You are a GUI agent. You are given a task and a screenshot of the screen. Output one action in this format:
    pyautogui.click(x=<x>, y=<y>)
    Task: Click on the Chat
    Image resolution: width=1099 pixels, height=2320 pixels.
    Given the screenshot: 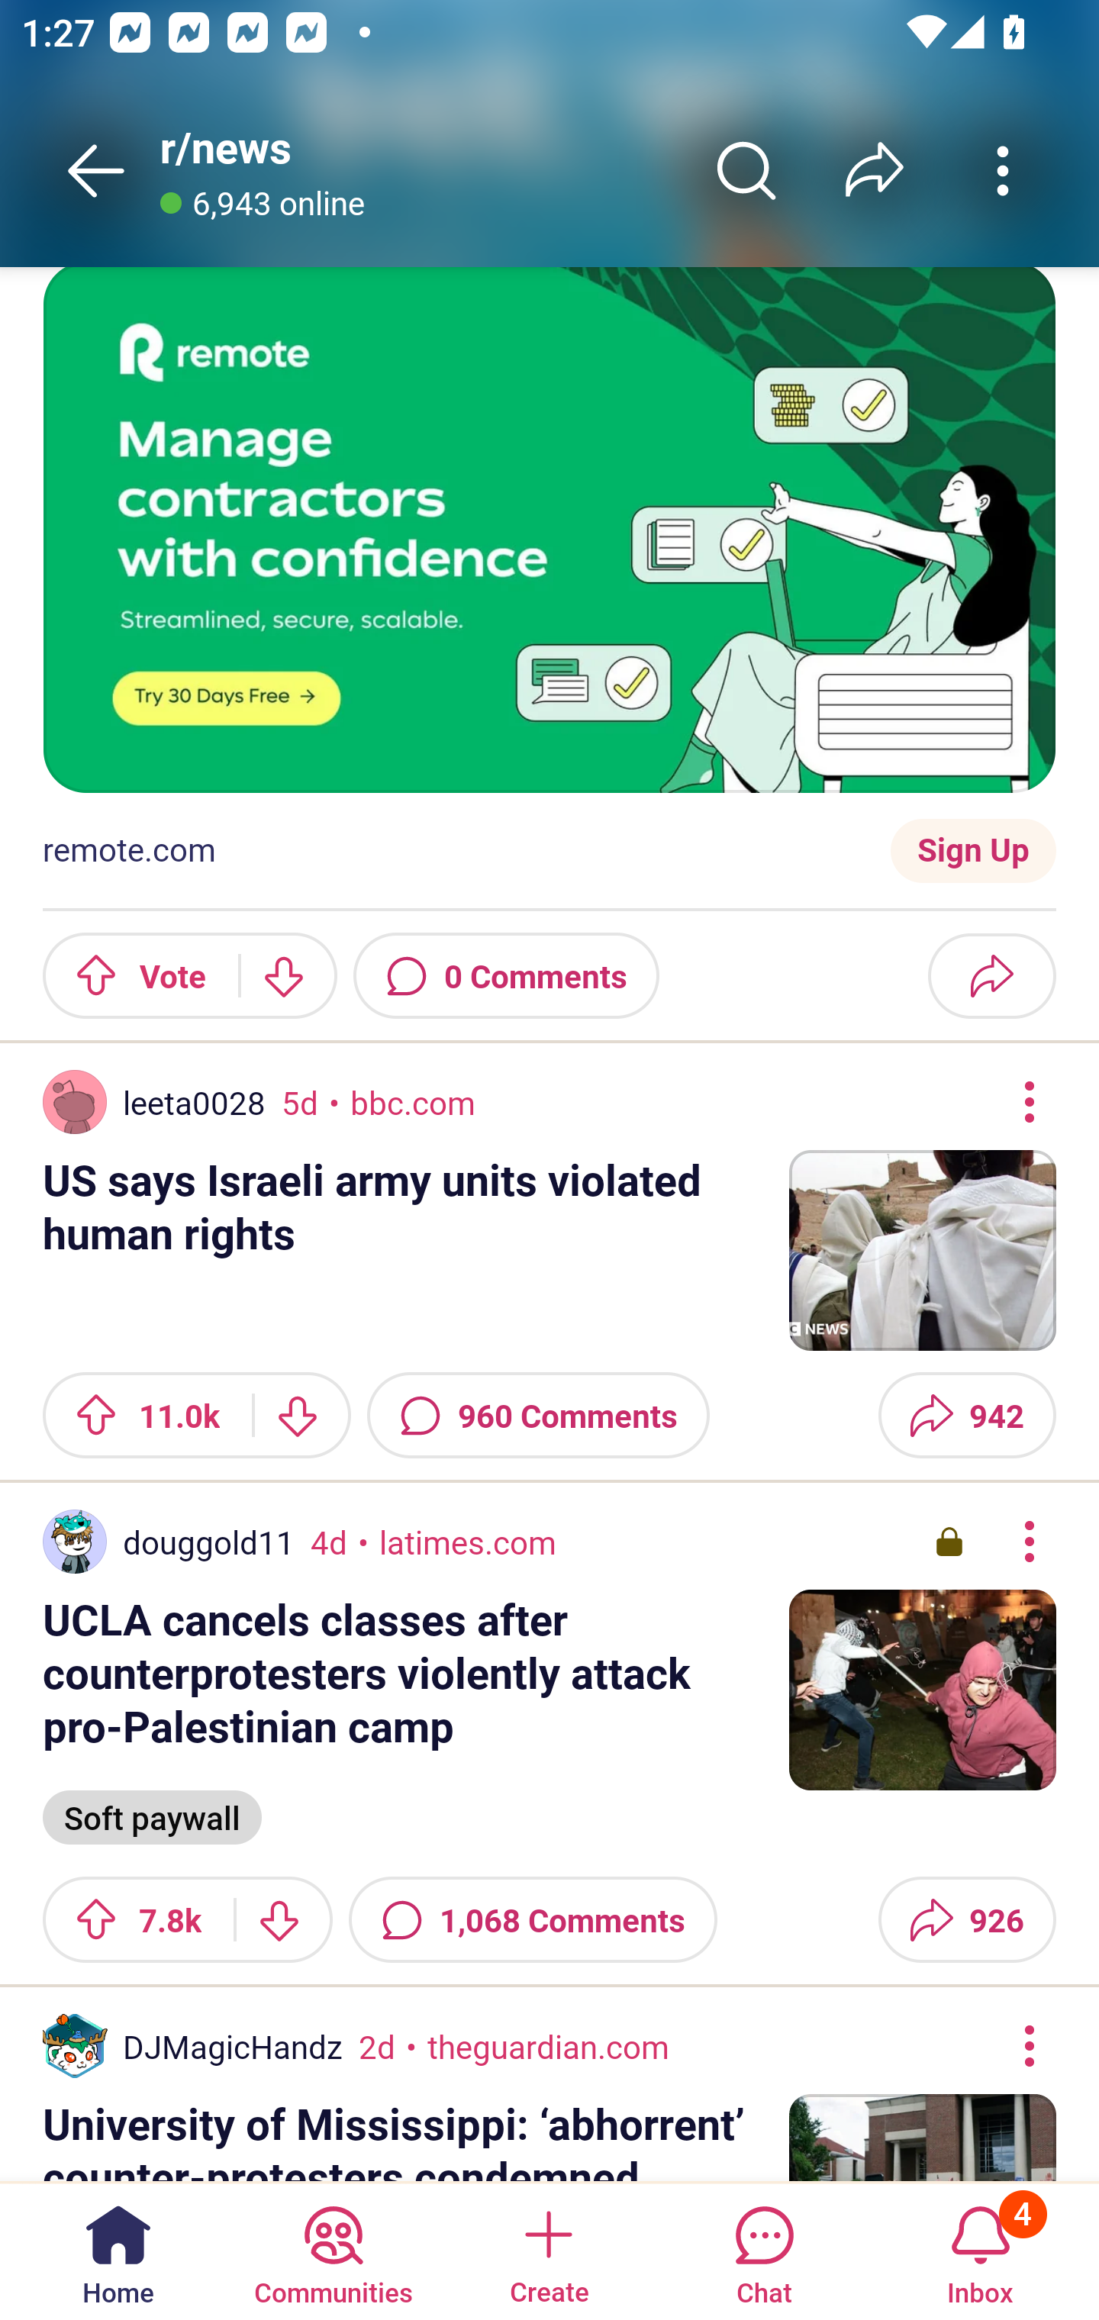 What is the action you would take?
    pyautogui.click(x=764, y=2250)
    